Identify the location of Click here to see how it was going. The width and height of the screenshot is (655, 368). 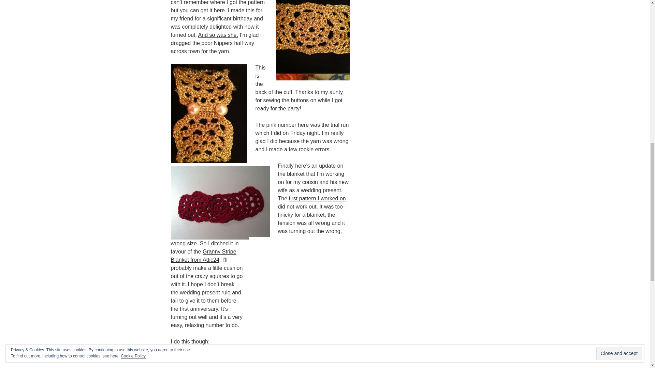
(317, 198).